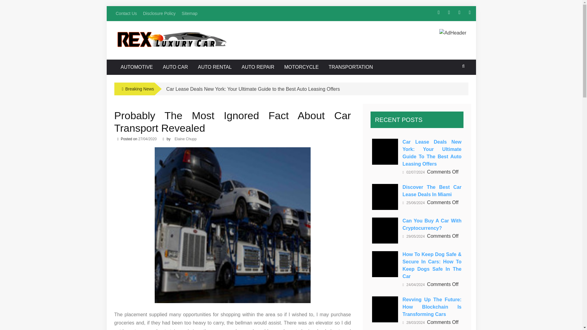 Image resolution: width=587 pixels, height=330 pixels. Describe the element at coordinates (189, 13) in the screenshot. I see `Sitemap` at that location.